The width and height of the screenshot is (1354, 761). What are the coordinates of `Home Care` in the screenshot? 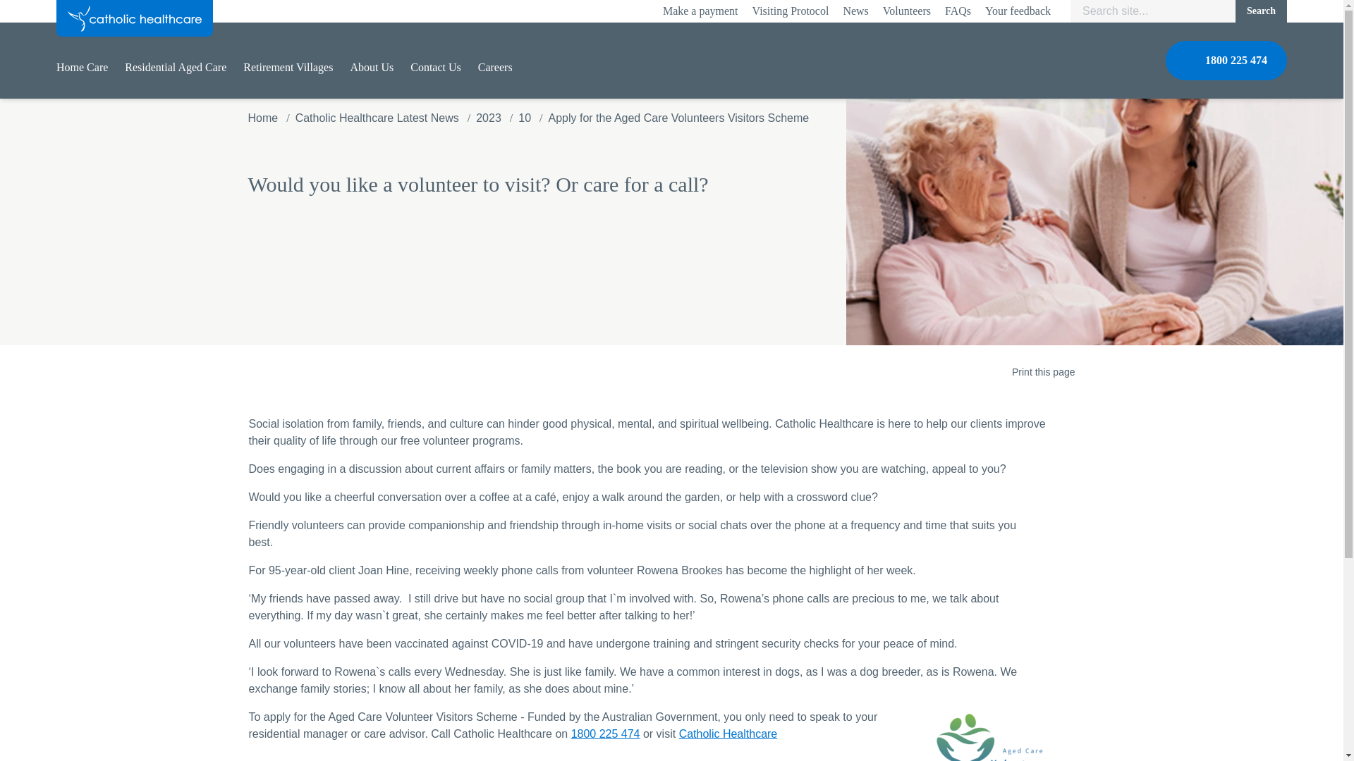 It's located at (82, 68).